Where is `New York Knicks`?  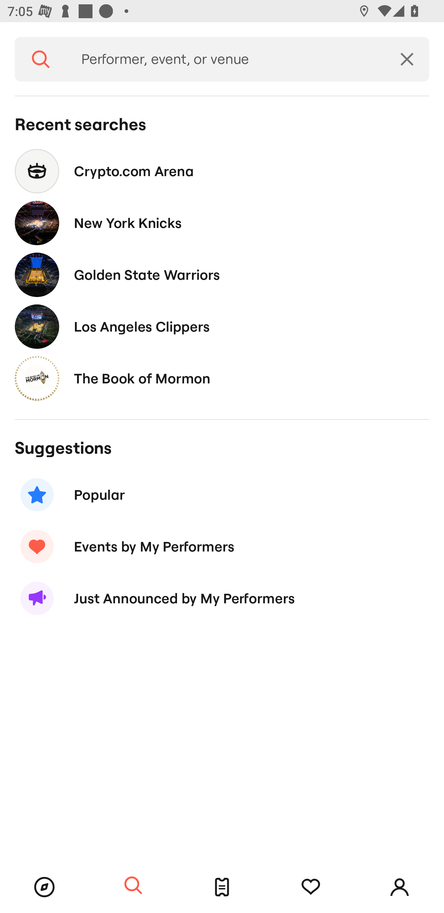 New York Knicks is located at coordinates (222, 223).